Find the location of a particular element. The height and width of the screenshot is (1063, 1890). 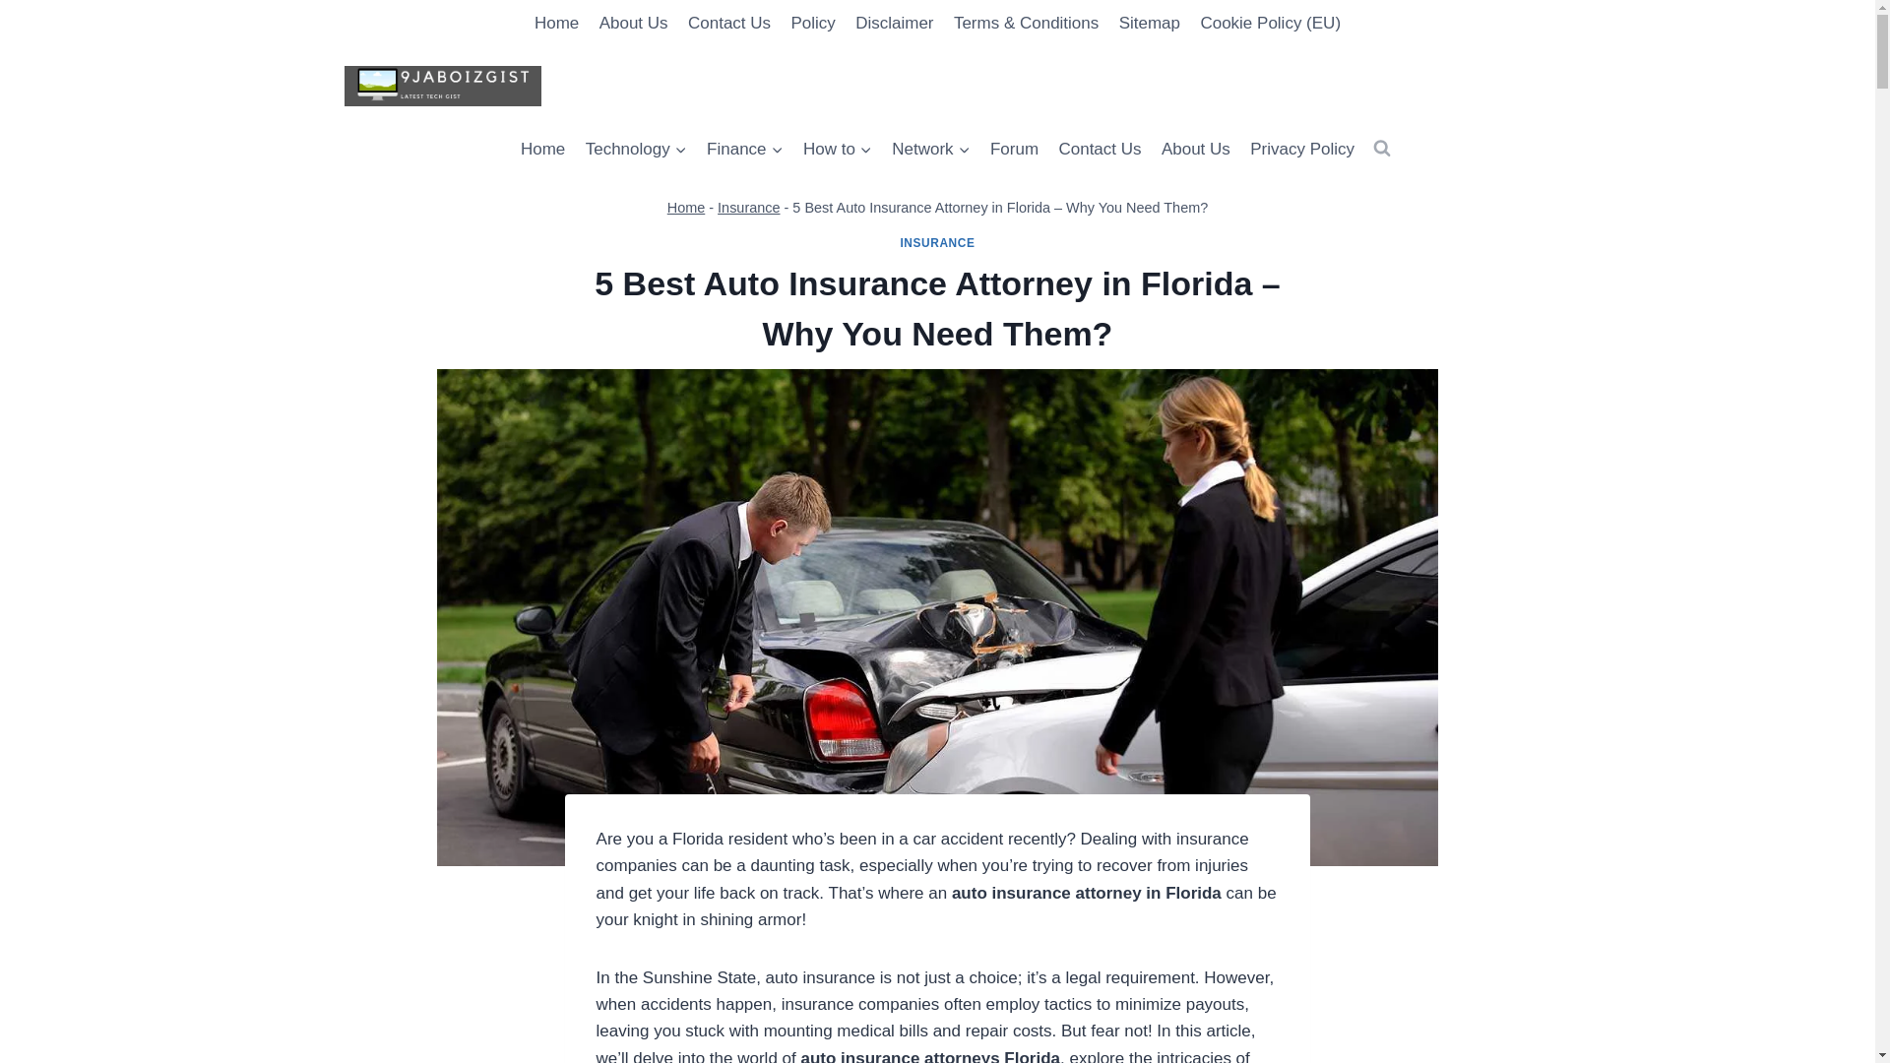

Home is located at coordinates (543, 150).